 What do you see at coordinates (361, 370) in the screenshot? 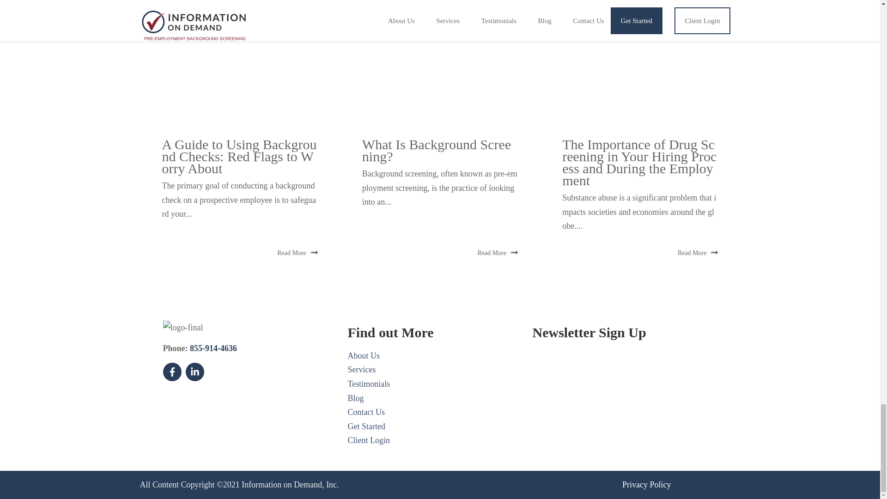
I see `Services` at bounding box center [361, 370].